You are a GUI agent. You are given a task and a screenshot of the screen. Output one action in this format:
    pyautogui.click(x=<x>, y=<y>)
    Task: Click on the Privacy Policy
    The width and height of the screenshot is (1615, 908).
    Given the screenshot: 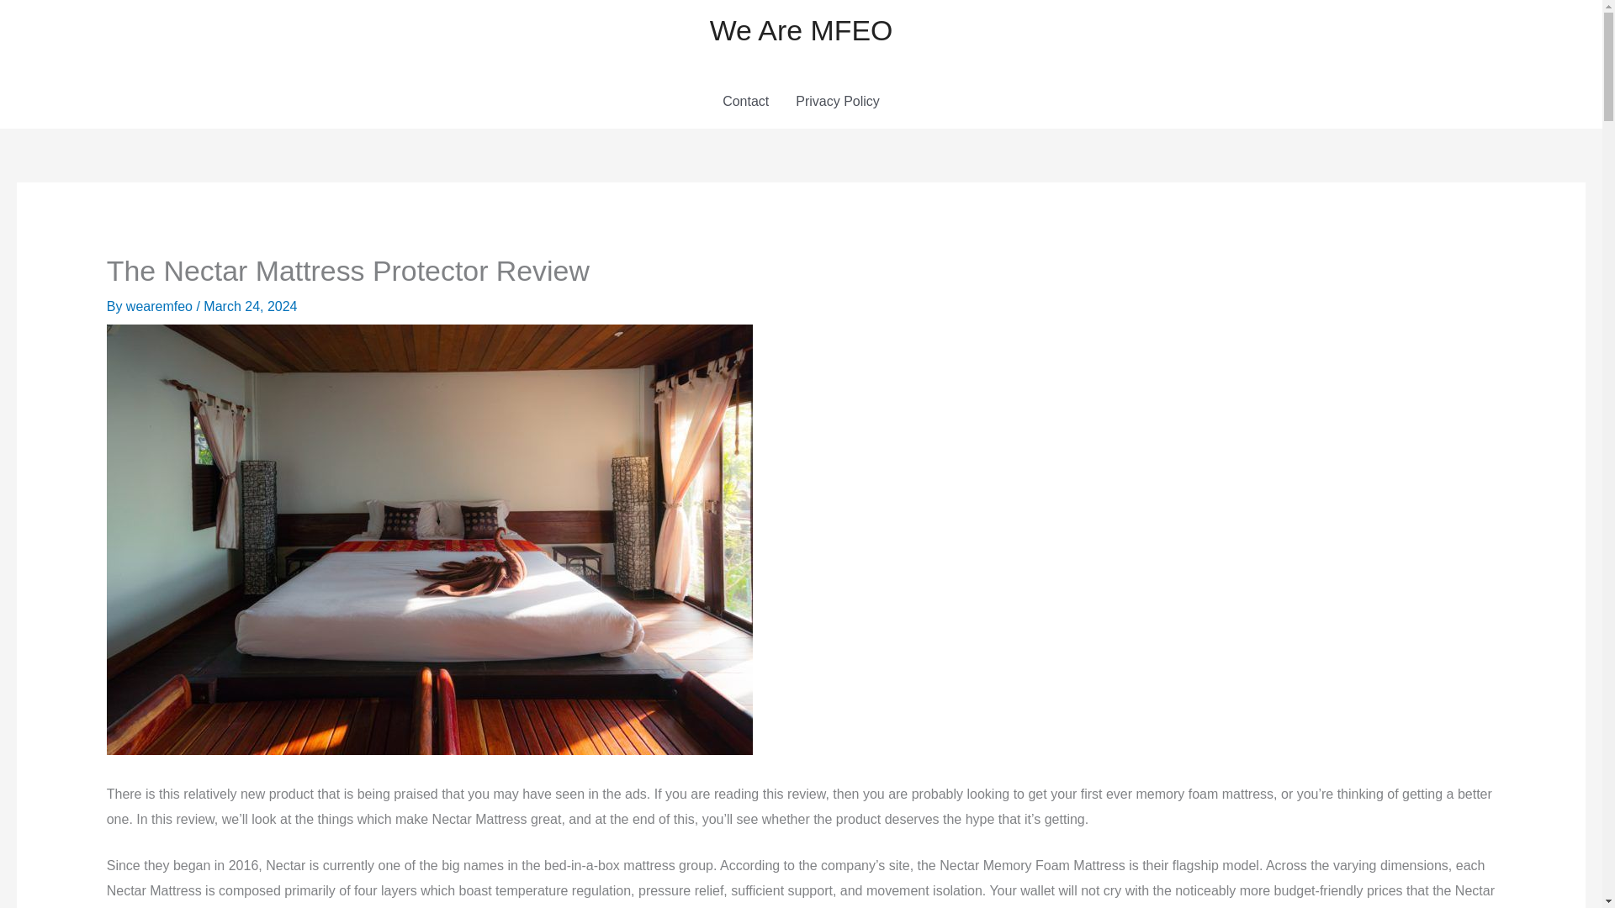 What is the action you would take?
    pyautogui.click(x=837, y=101)
    